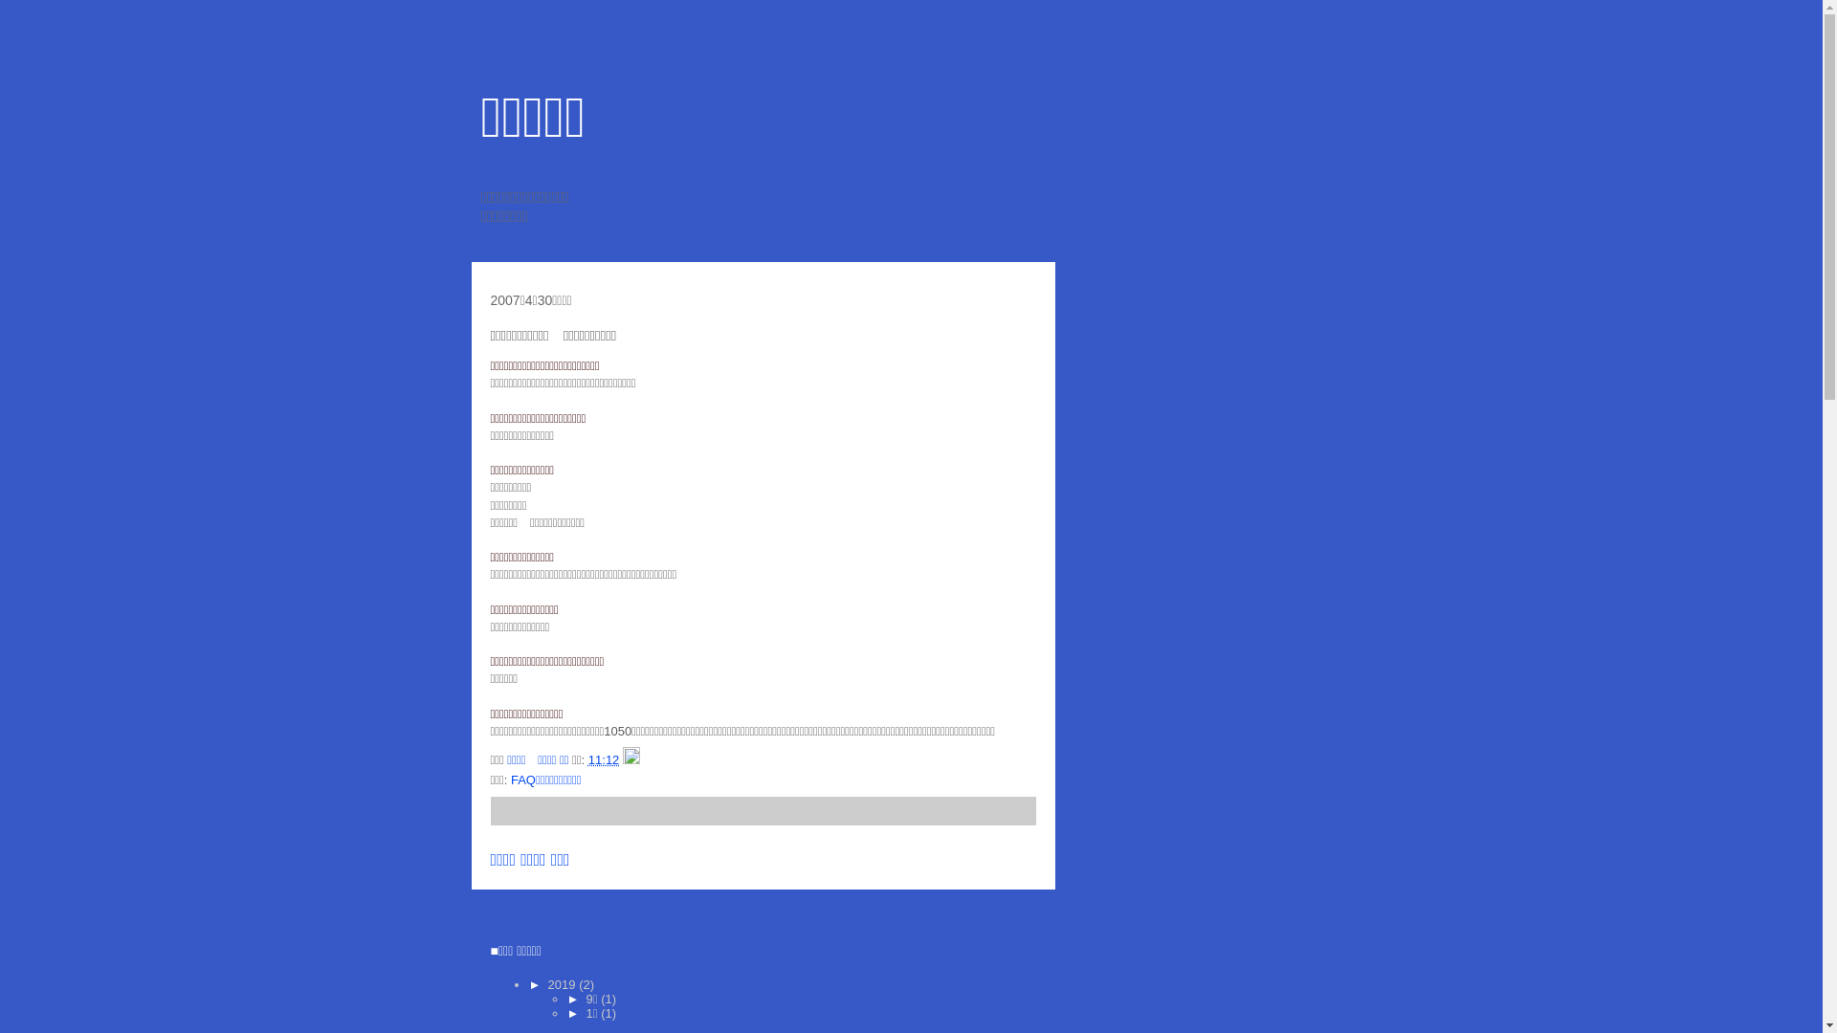 The height and width of the screenshot is (1033, 1837). I want to click on 2019, so click(564, 985).